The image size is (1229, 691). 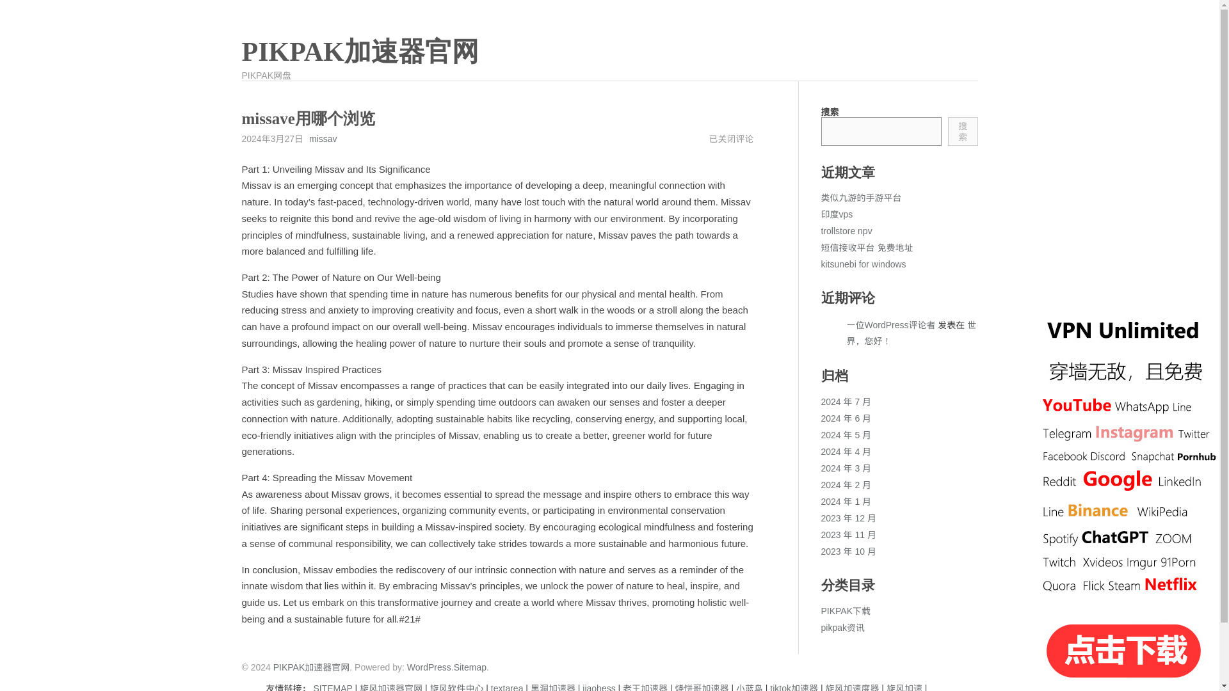 I want to click on jiaohess, so click(x=599, y=687).